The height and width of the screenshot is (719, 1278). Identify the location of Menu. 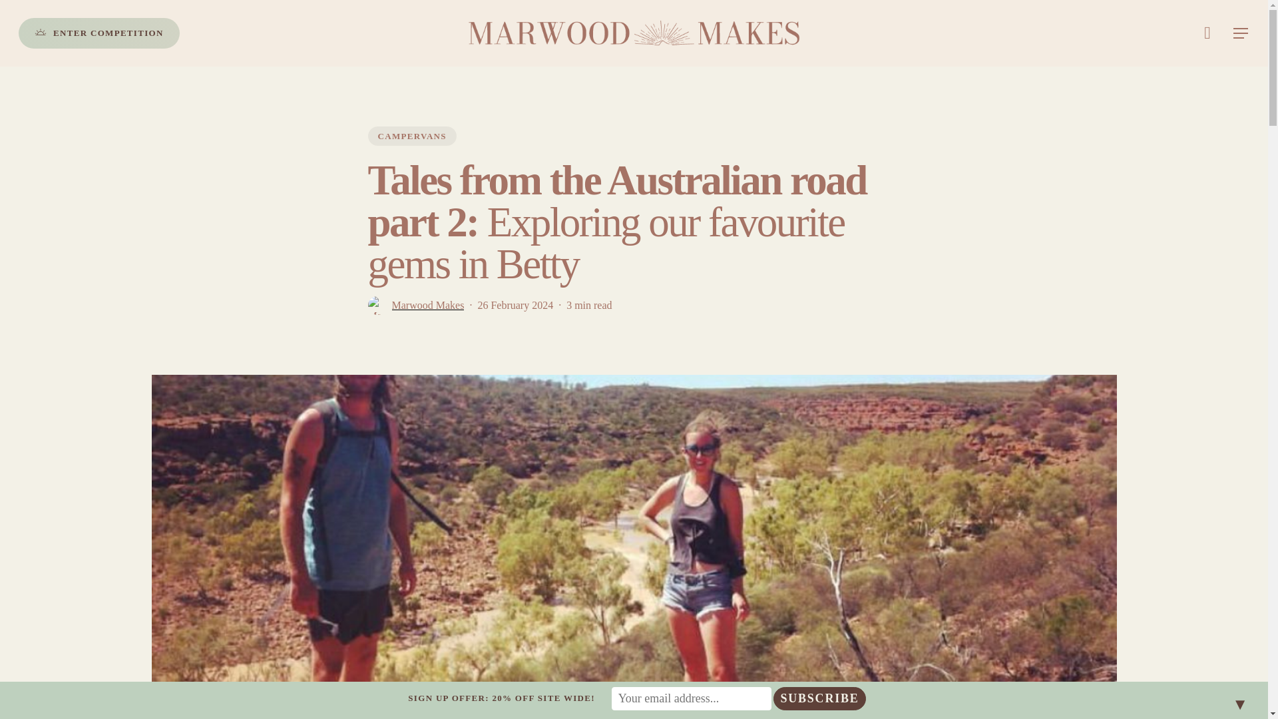
(1241, 33).